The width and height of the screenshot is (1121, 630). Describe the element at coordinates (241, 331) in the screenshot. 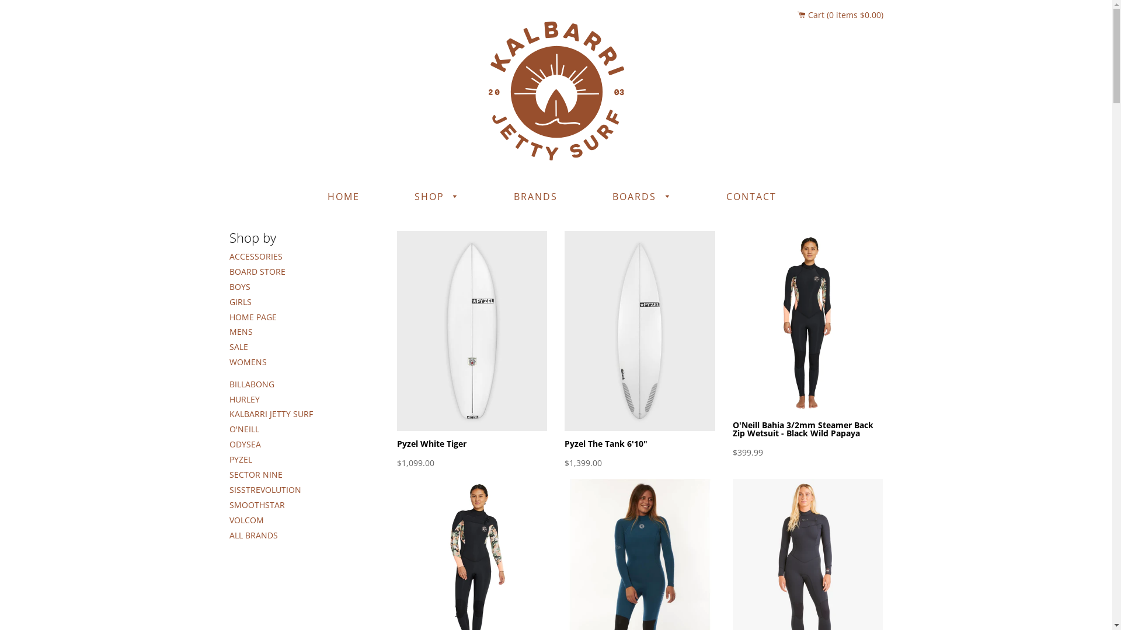

I see `MENS` at that location.